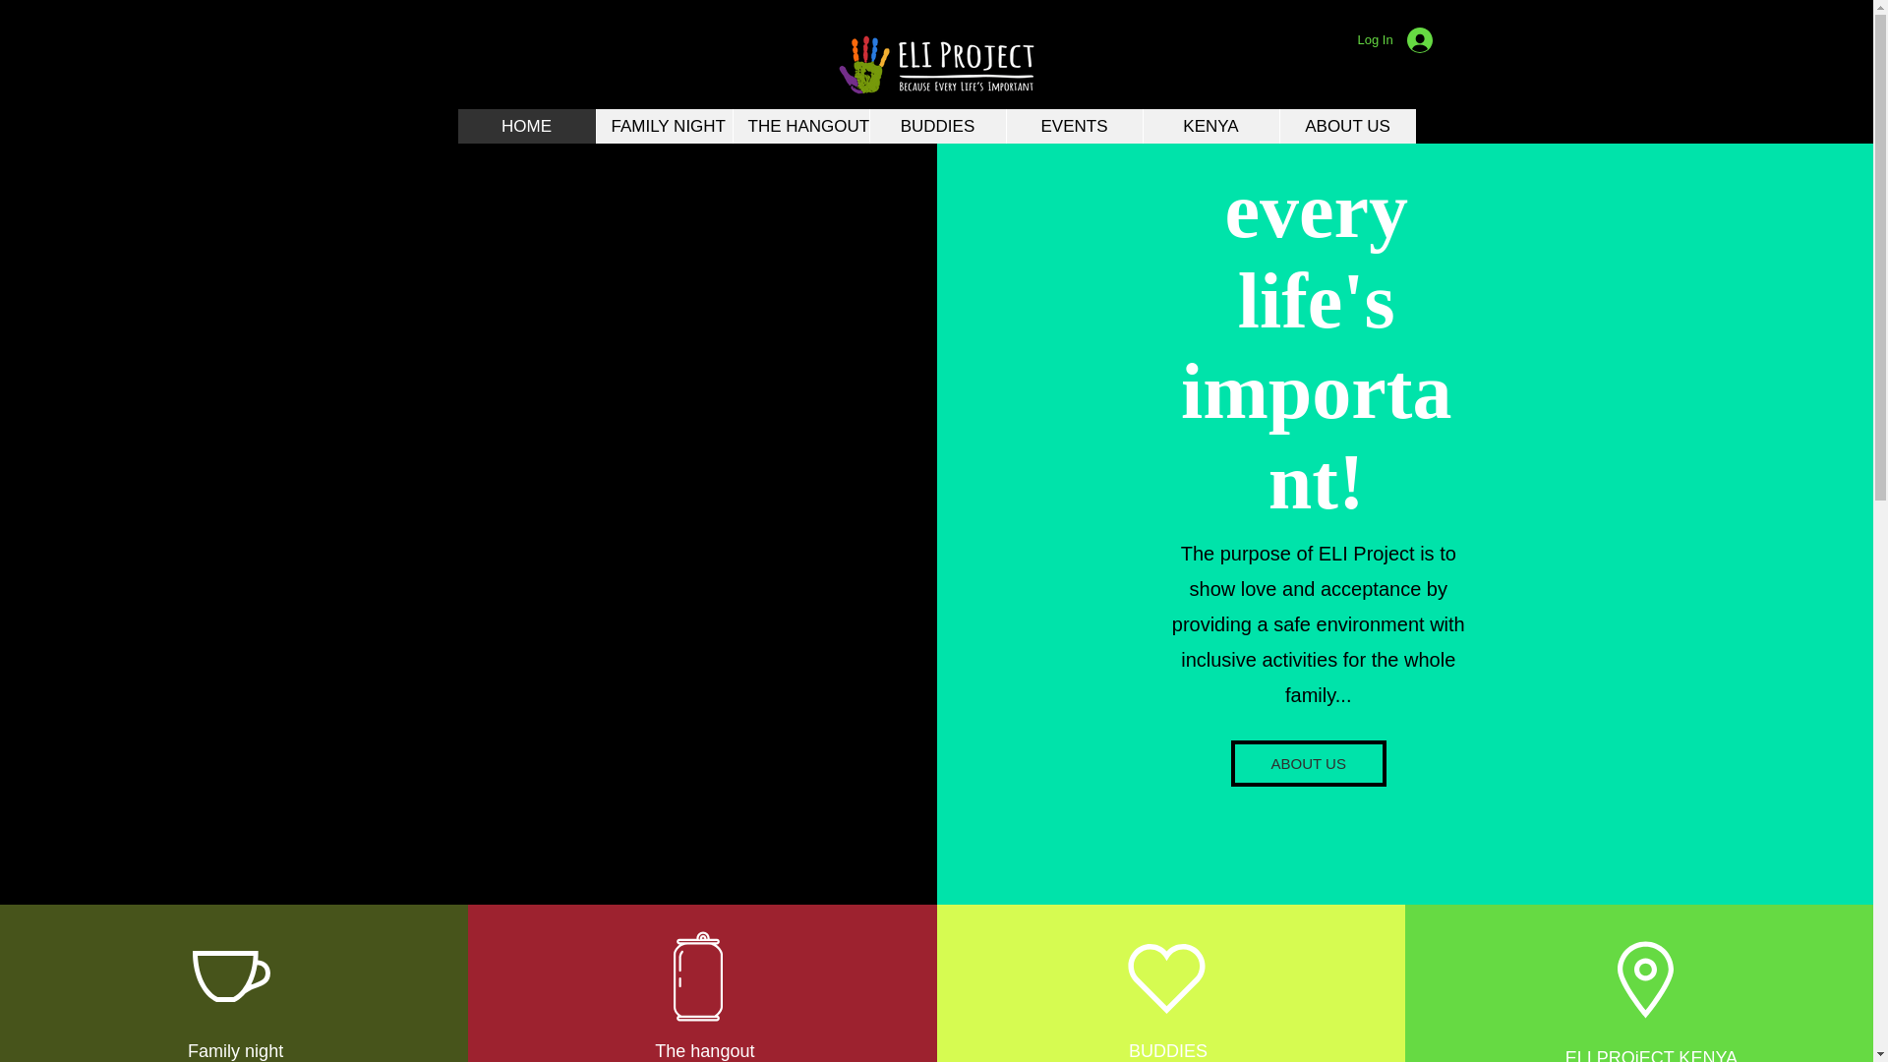 The image size is (1888, 1062). What do you see at coordinates (1210, 126) in the screenshot?
I see `KENYA` at bounding box center [1210, 126].